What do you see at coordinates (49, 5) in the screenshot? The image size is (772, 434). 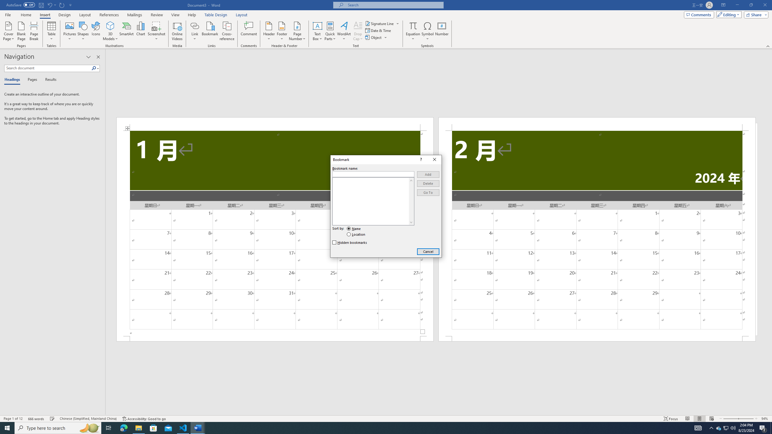 I see `Undo Increase Indent` at bounding box center [49, 5].